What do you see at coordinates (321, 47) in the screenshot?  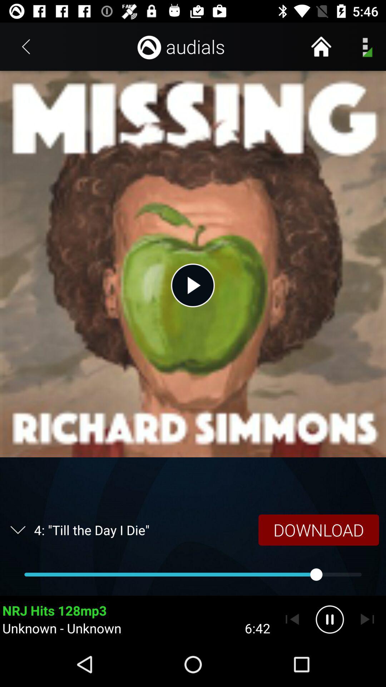 I see `choose the item to the right of the audials item` at bounding box center [321, 47].